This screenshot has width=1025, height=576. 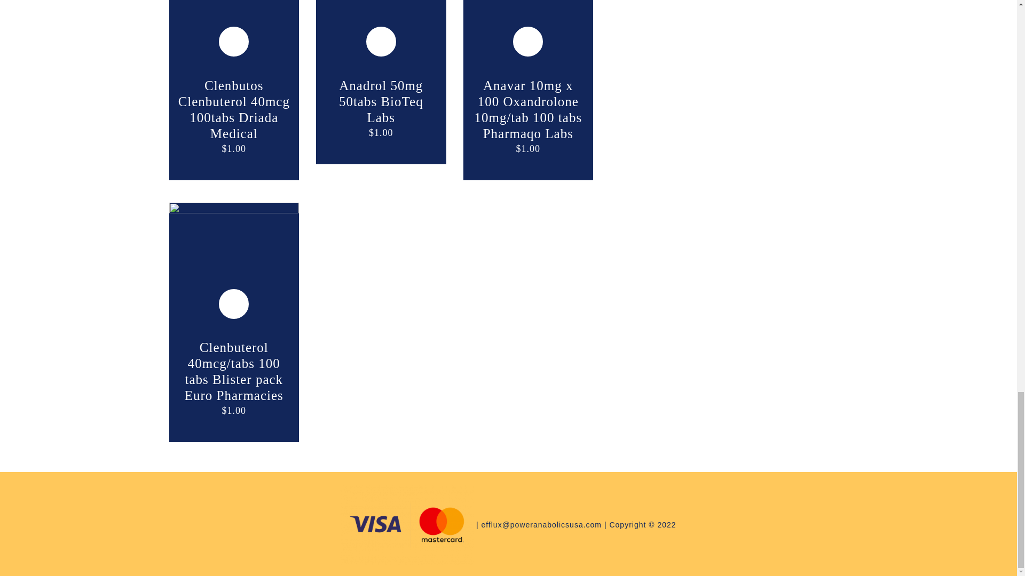 I want to click on Add to cart, so click(x=234, y=304).